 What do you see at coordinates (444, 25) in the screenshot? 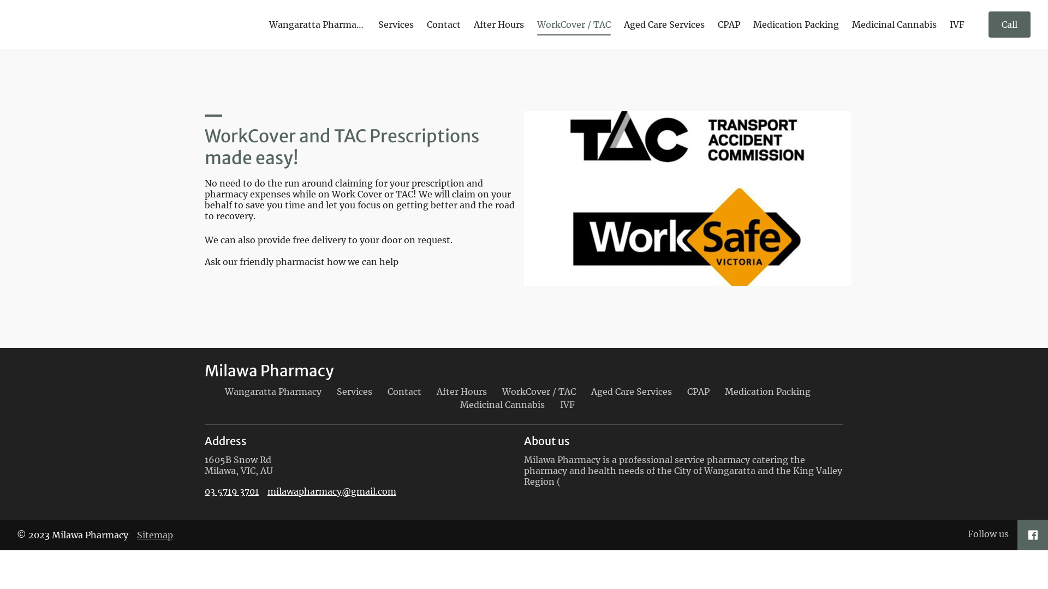
I see `Contact` at bounding box center [444, 25].